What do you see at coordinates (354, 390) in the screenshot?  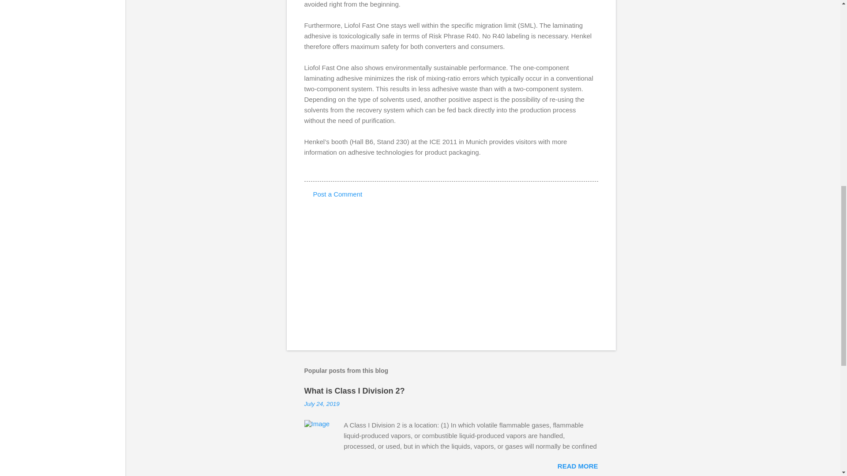 I see `What is Class I Division 2?` at bounding box center [354, 390].